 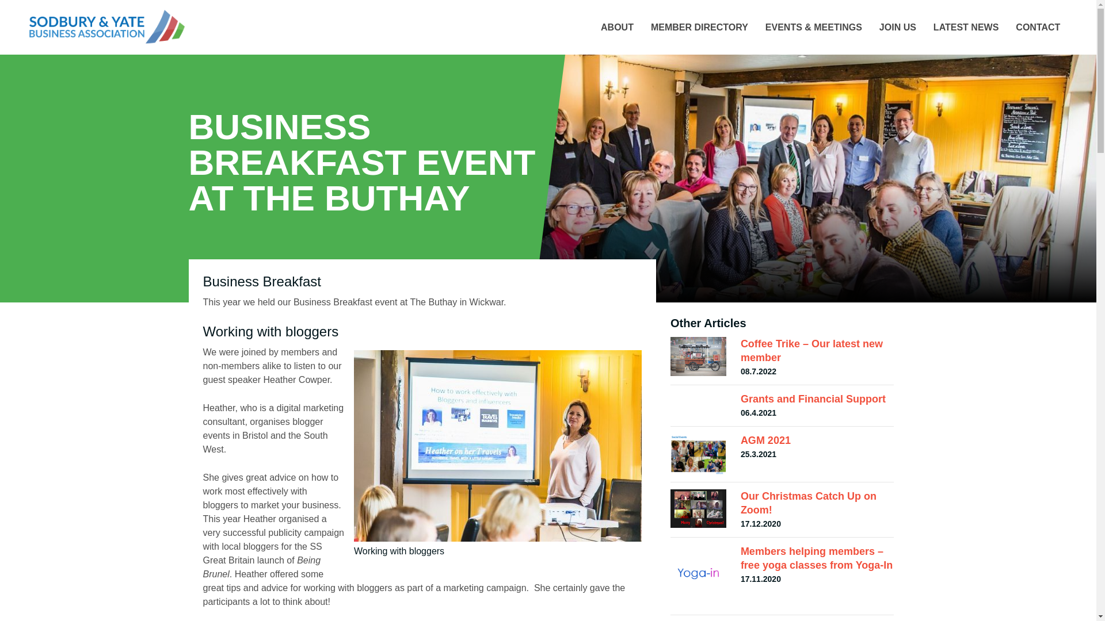 What do you see at coordinates (617, 28) in the screenshot?
I see `CONTACT` at bounding box center [617, 28].